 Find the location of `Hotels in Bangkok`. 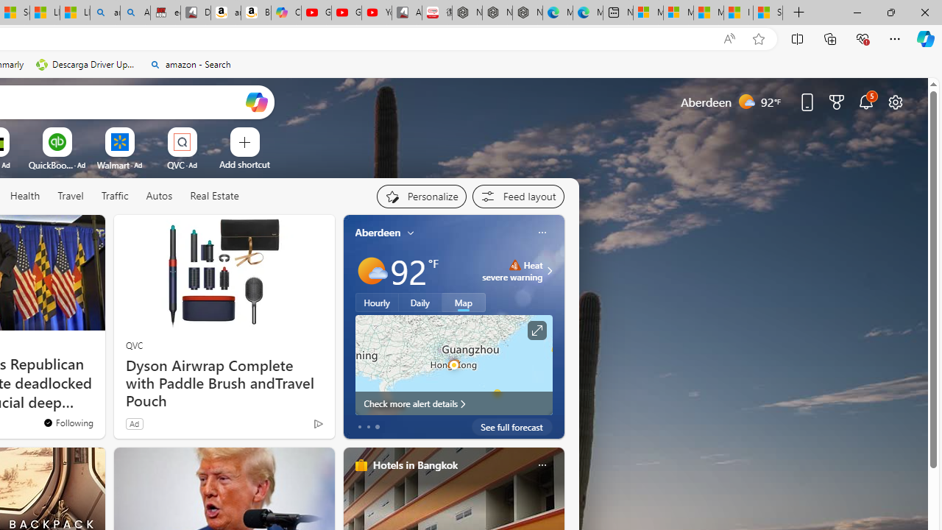

Hotels in Bangkok is located at coordinates (415, 464).